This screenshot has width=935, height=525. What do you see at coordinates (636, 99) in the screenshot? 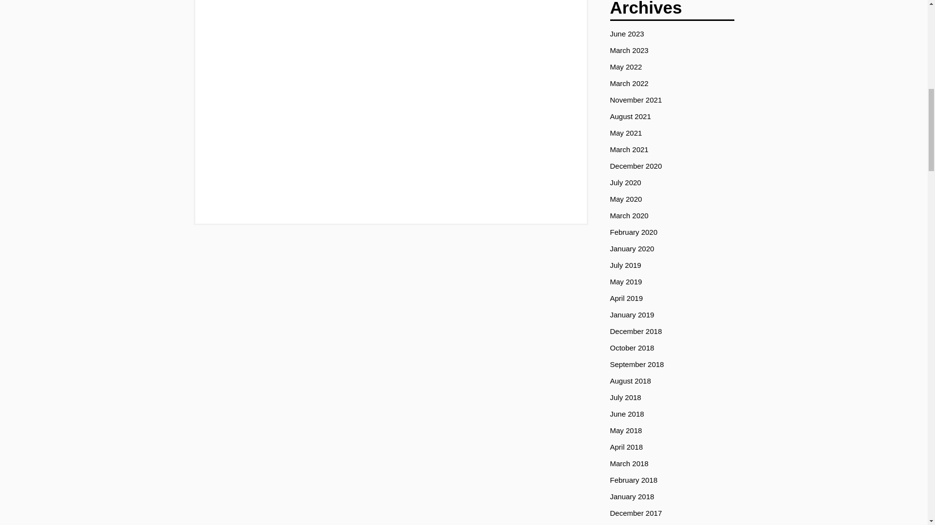
I see `November 2021` at bounding box center [636, 99].